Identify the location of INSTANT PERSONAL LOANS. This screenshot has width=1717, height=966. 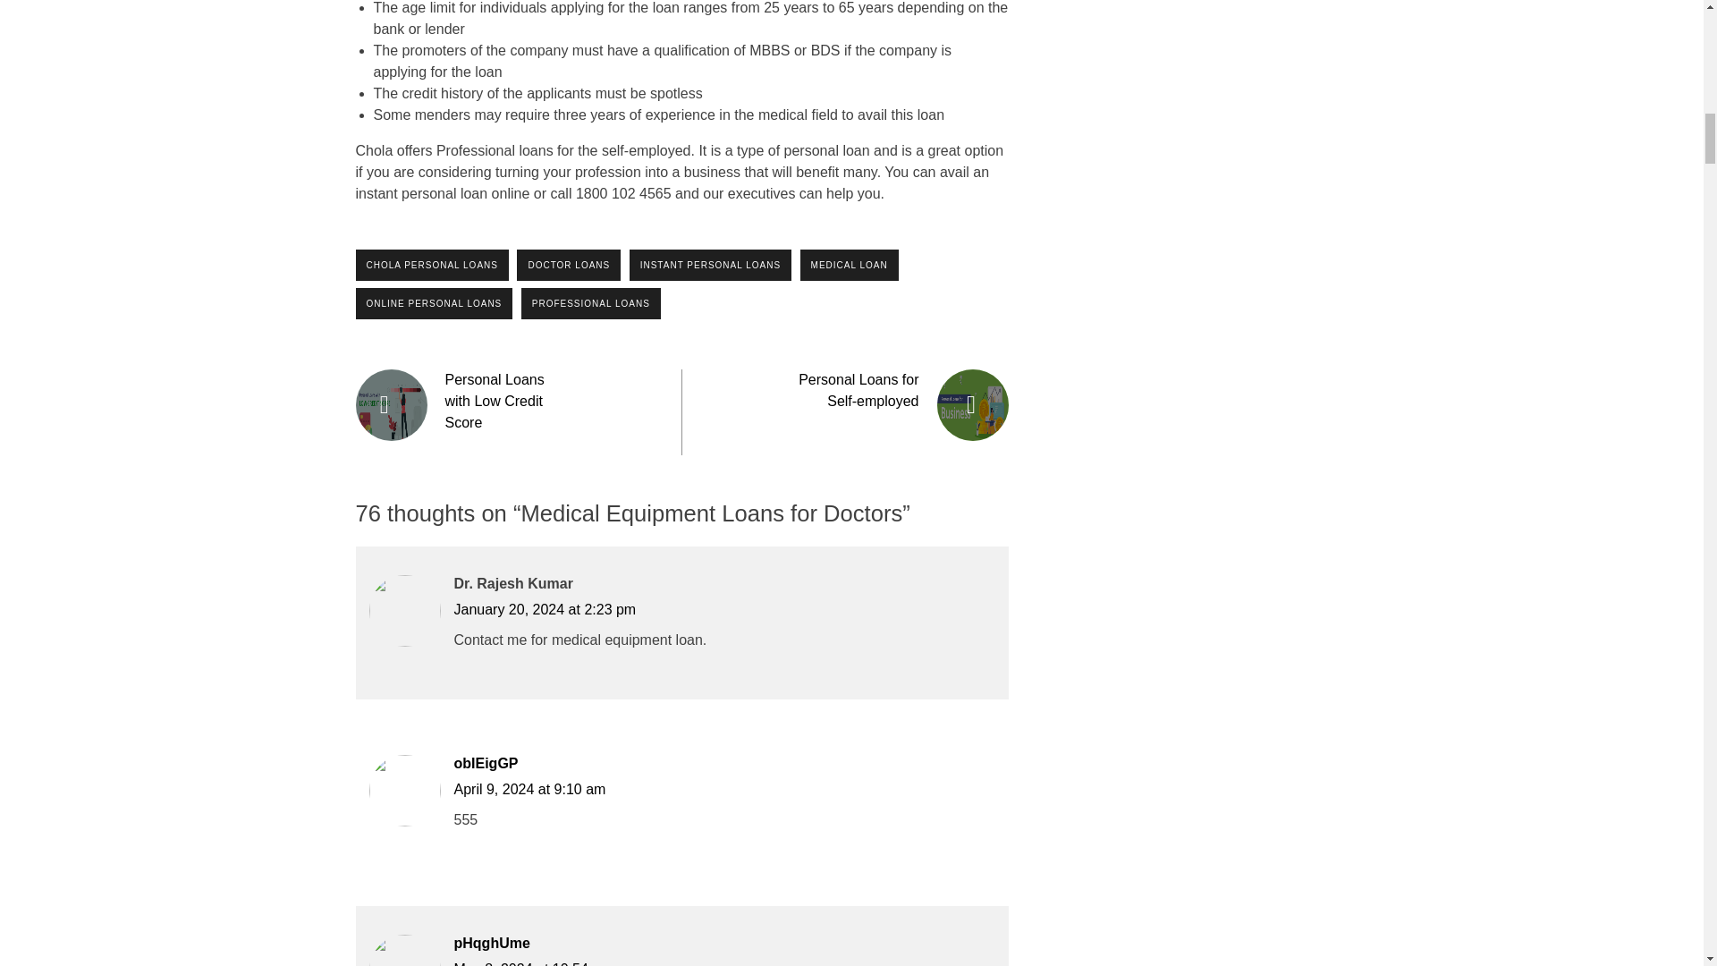
(710, 265).